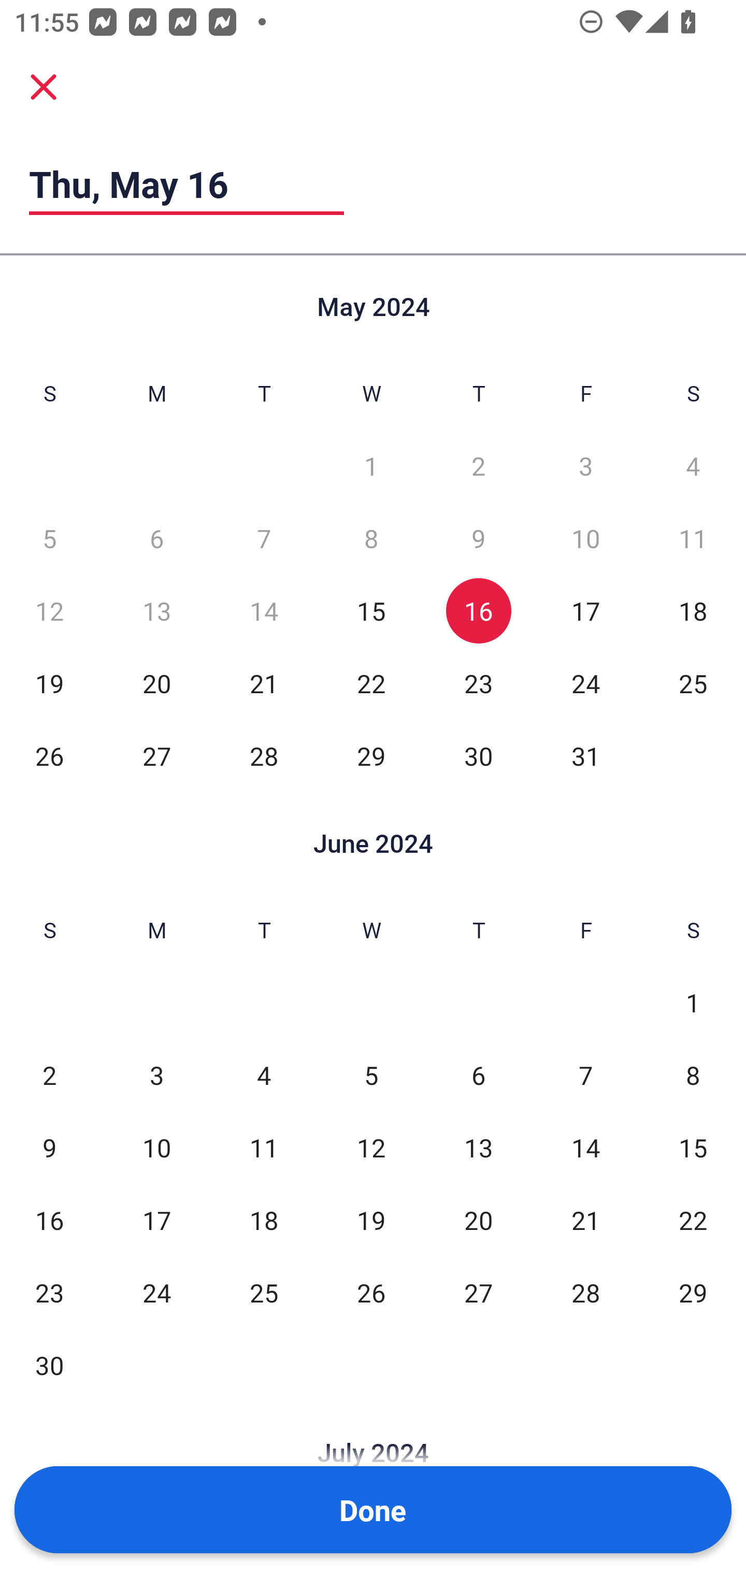 The width and height of the screenshot is (746, 1575). Describe the element at coordinates (49, 611) in the screenshot. I see `12 Sun, May 12, Not Selected` at that location.